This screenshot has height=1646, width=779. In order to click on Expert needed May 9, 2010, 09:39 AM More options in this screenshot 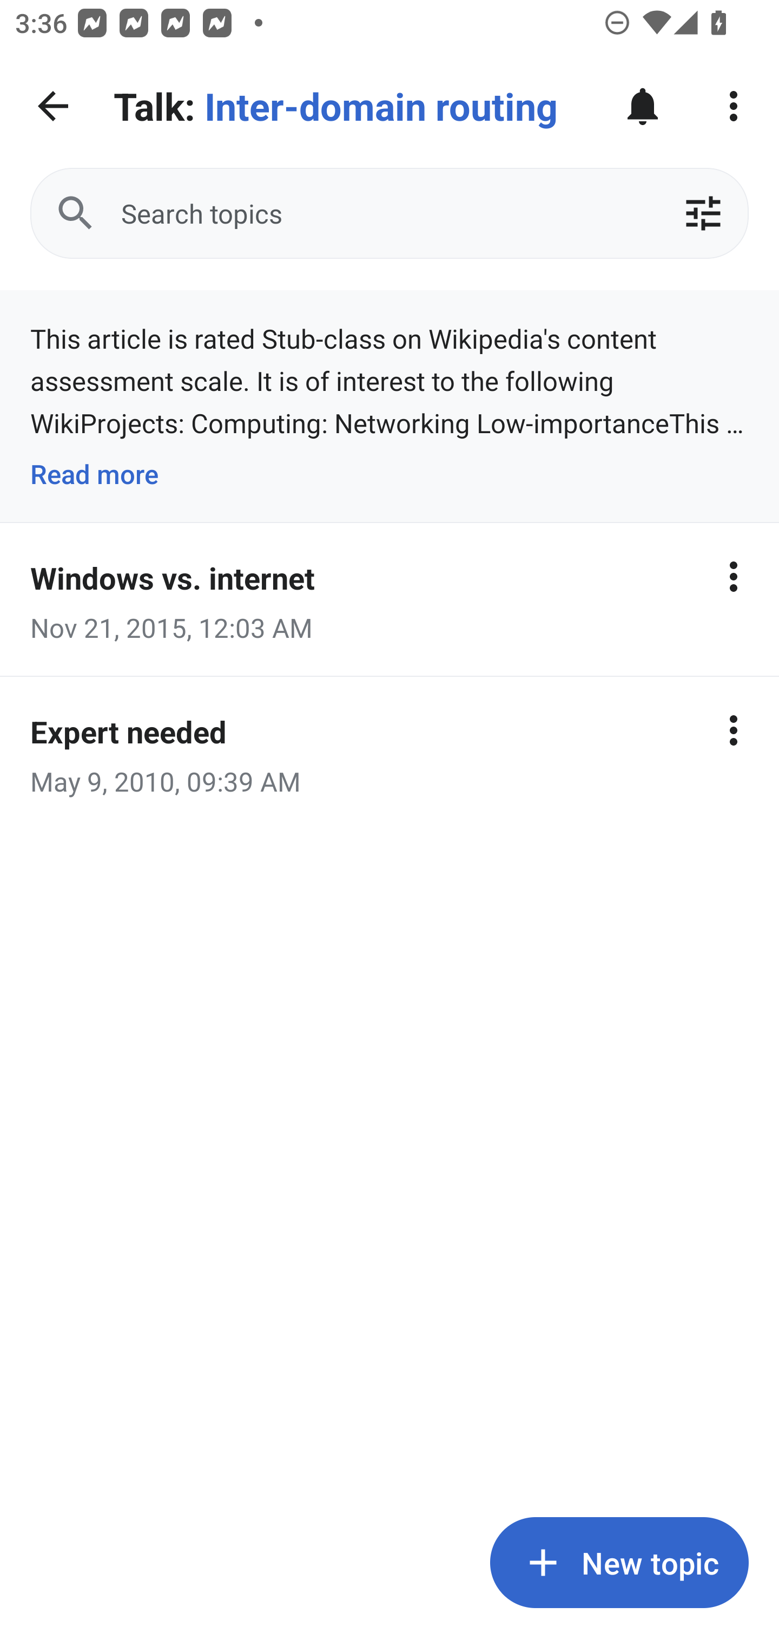, I will do `click(389, 753)`.